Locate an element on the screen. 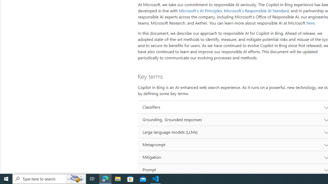 This screenshot has height=184, width=328. here is located at coordinates (310, 23).